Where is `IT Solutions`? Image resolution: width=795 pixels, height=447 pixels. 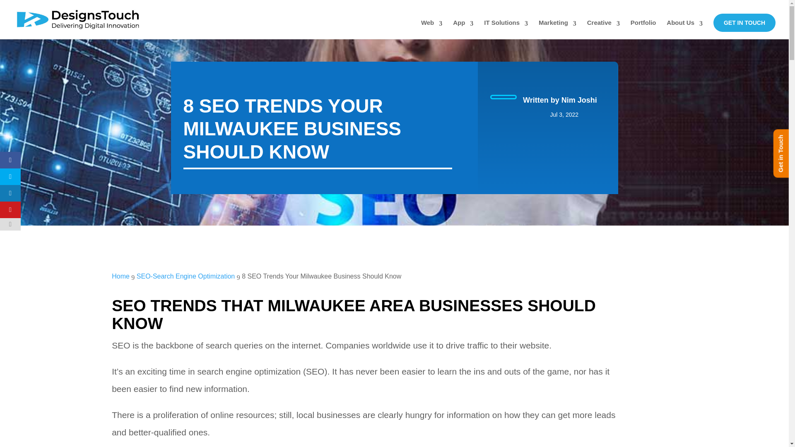
IT Solutions is located at coordinates (506, 29).